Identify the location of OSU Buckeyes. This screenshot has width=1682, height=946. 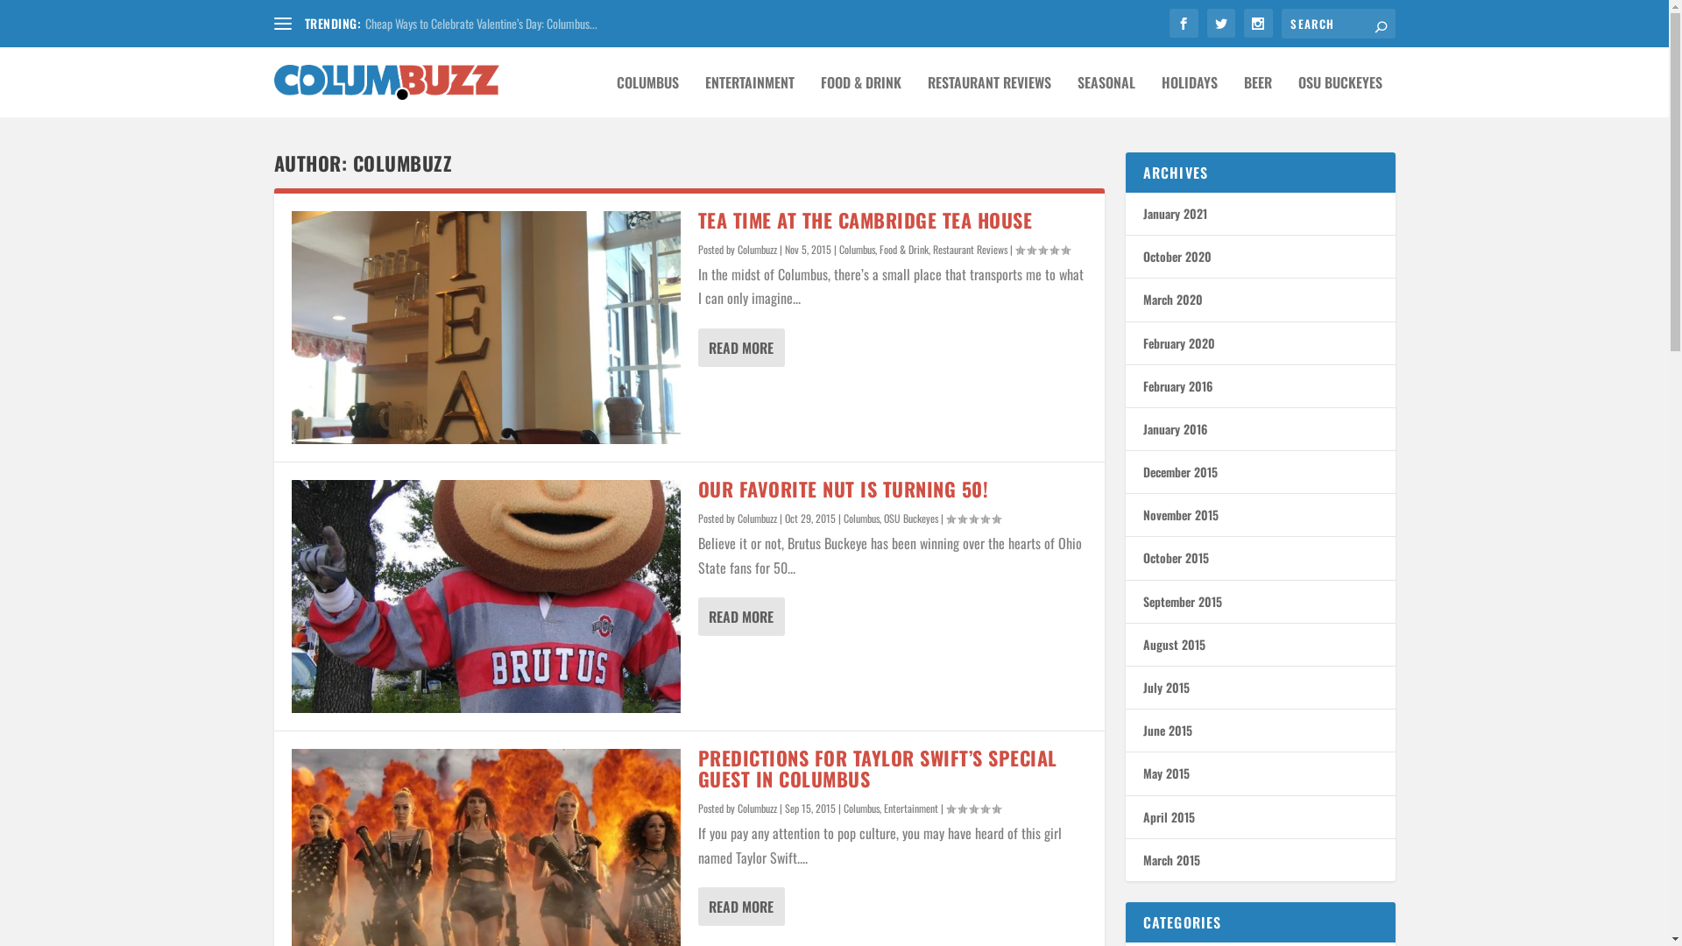
(910, 519).